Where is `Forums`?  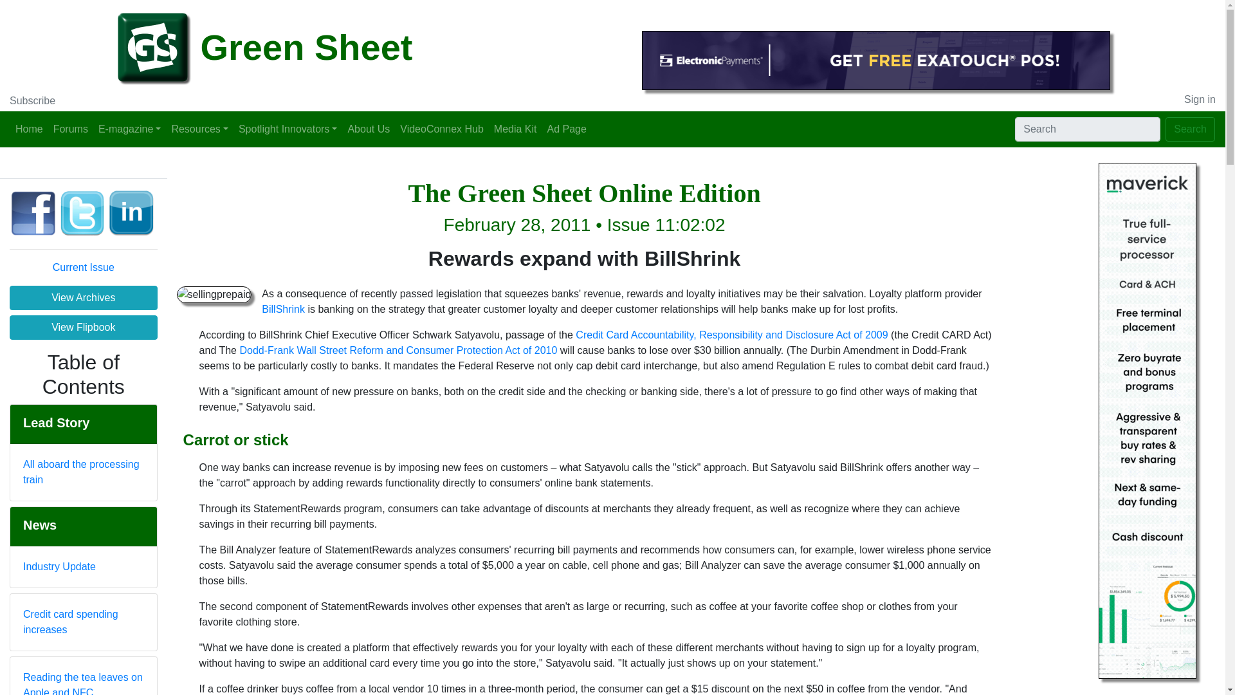 Forums is located at coordinates (71, 129).